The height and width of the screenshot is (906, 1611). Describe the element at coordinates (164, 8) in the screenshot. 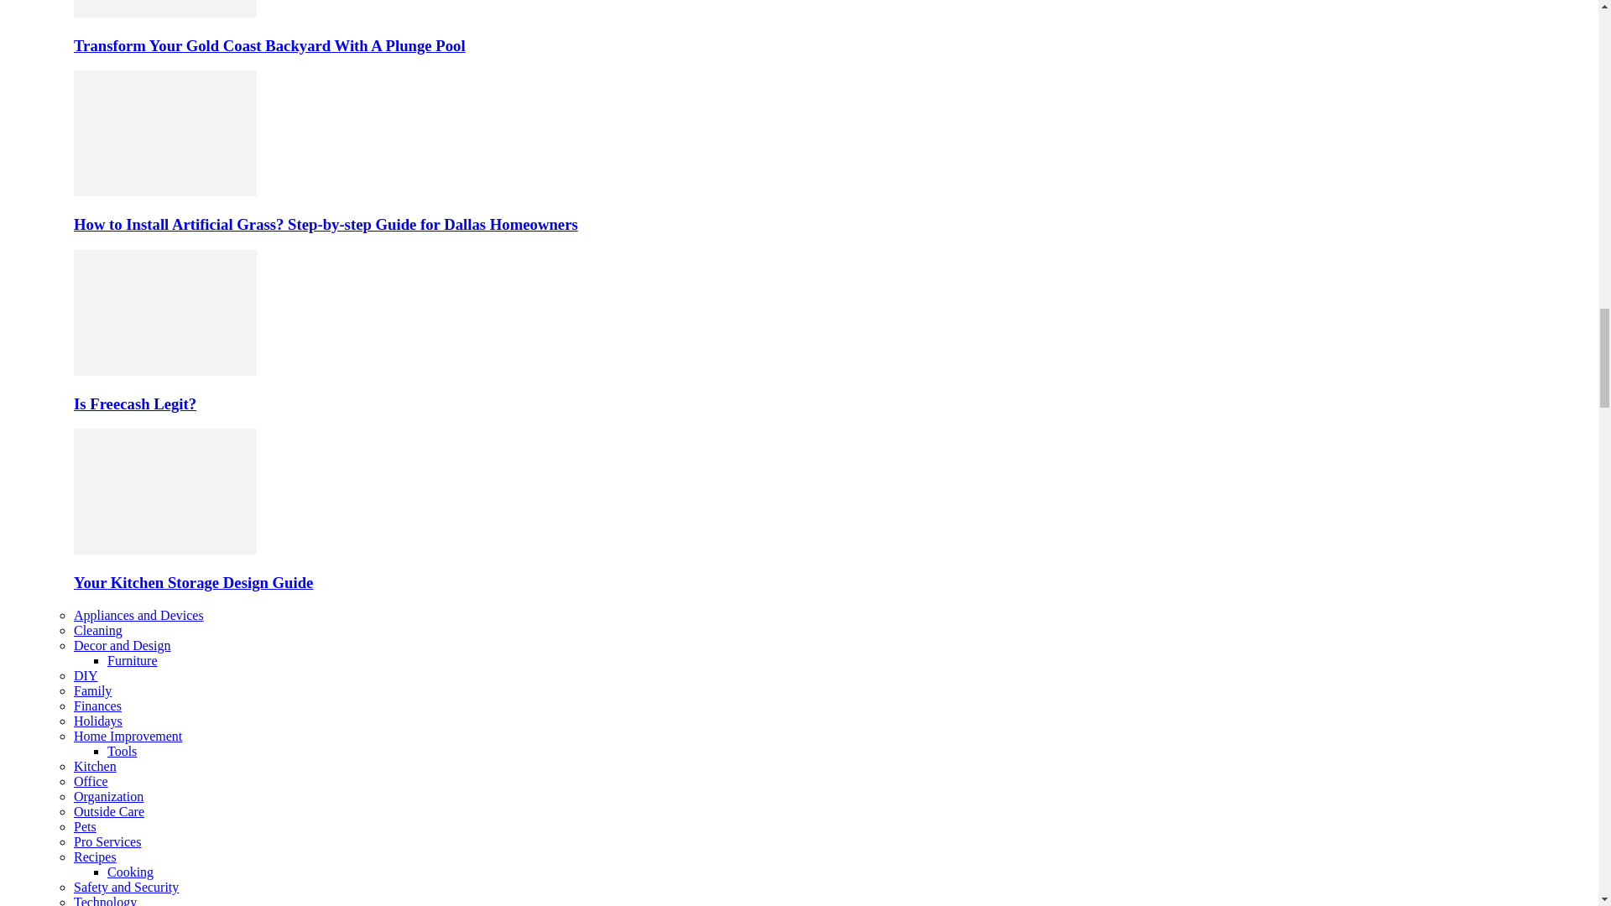

I see `Transform Your Gold Coast Backyard With A Plunge Pool` at that location.